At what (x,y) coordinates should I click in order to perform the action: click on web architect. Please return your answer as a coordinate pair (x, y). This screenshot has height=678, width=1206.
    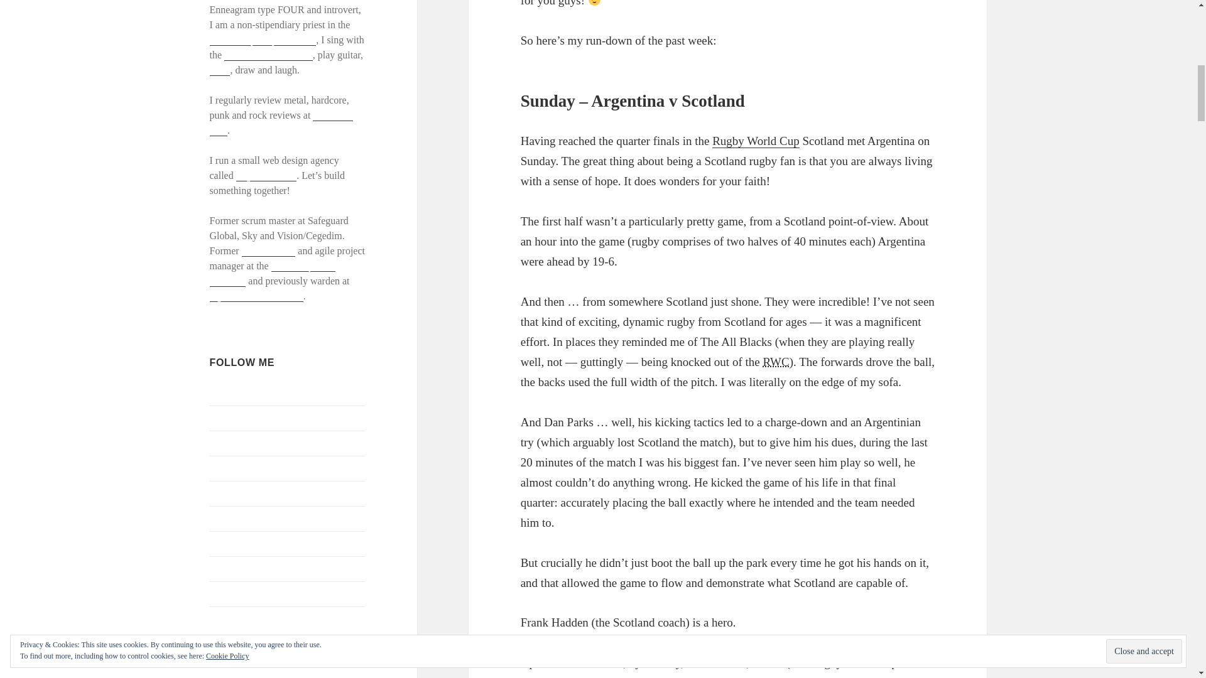
    Looking at the image, I should click on (269, 251).